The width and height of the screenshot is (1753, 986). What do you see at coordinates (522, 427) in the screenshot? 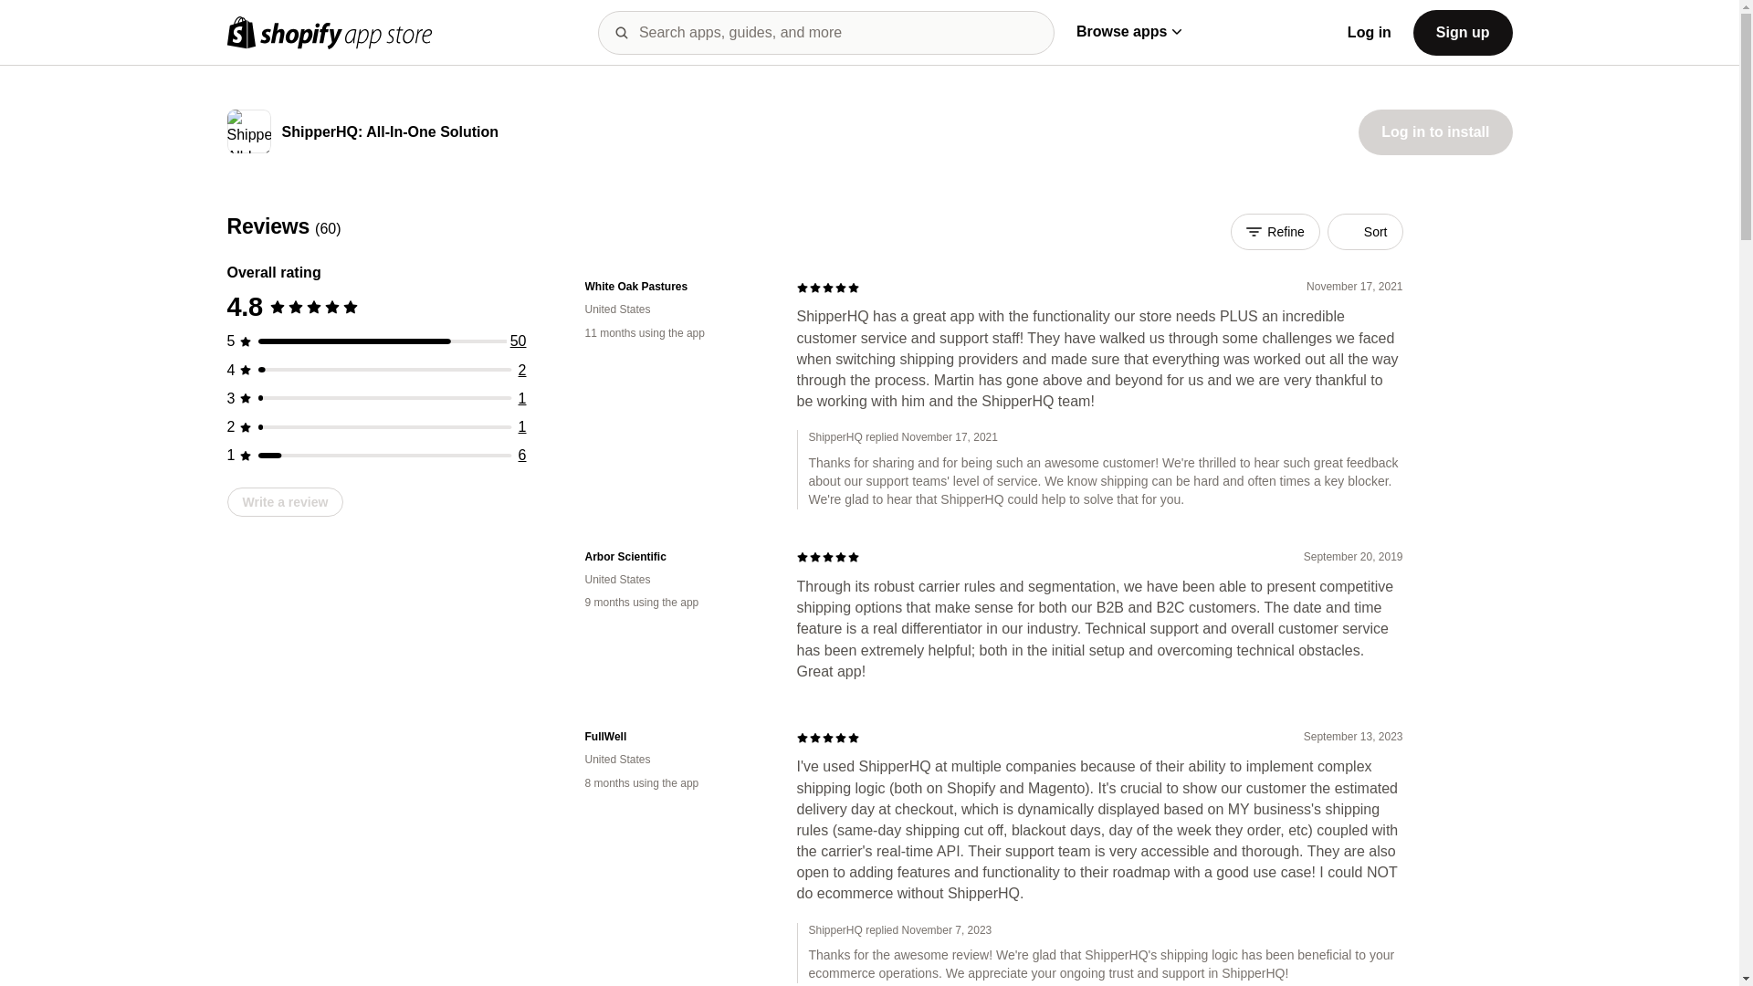
I see `1` at bounding box center [522, 427].